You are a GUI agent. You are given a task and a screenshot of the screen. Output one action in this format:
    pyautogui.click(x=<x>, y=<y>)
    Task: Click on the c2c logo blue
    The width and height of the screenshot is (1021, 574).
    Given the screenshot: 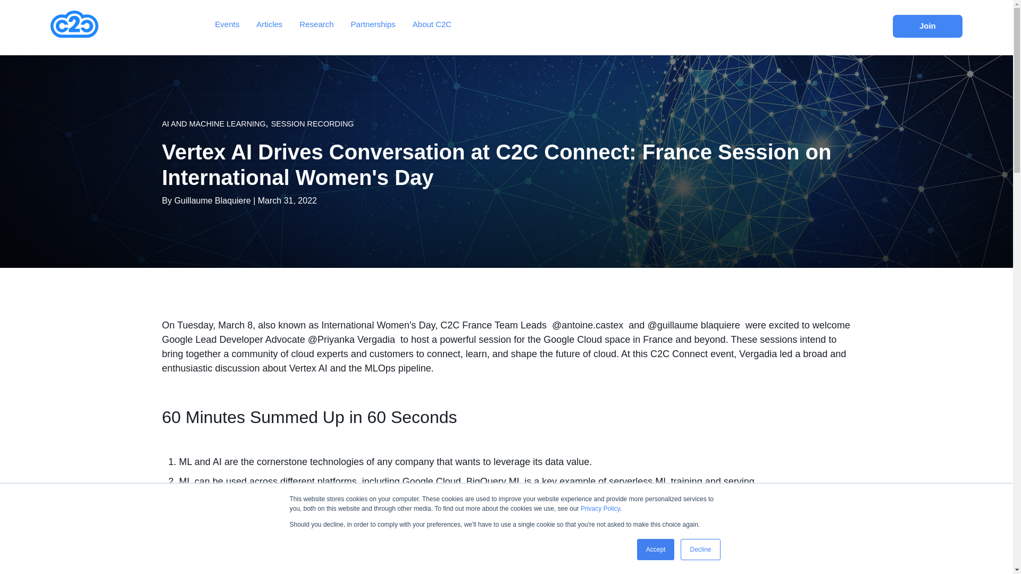 What is the action you would take?
    pyautogui.click(x=74, y=24)
    